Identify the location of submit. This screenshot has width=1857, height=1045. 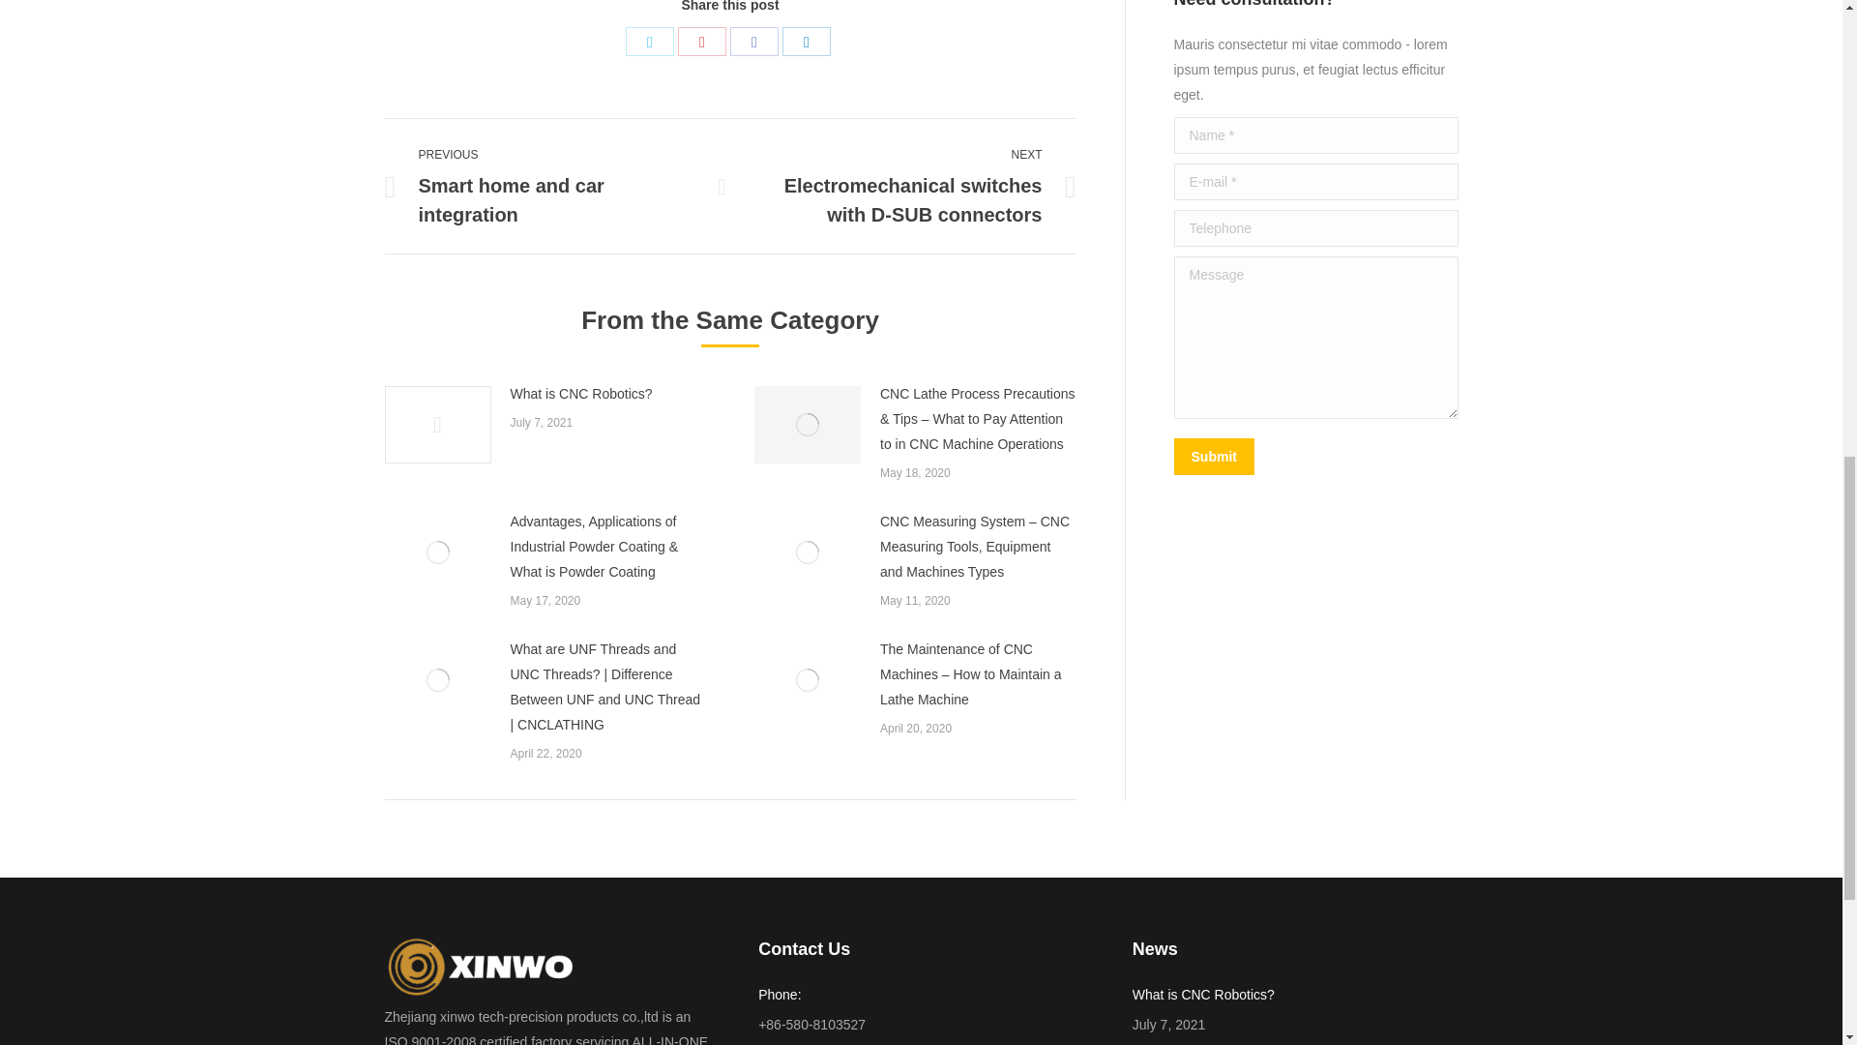
(1306, 458).